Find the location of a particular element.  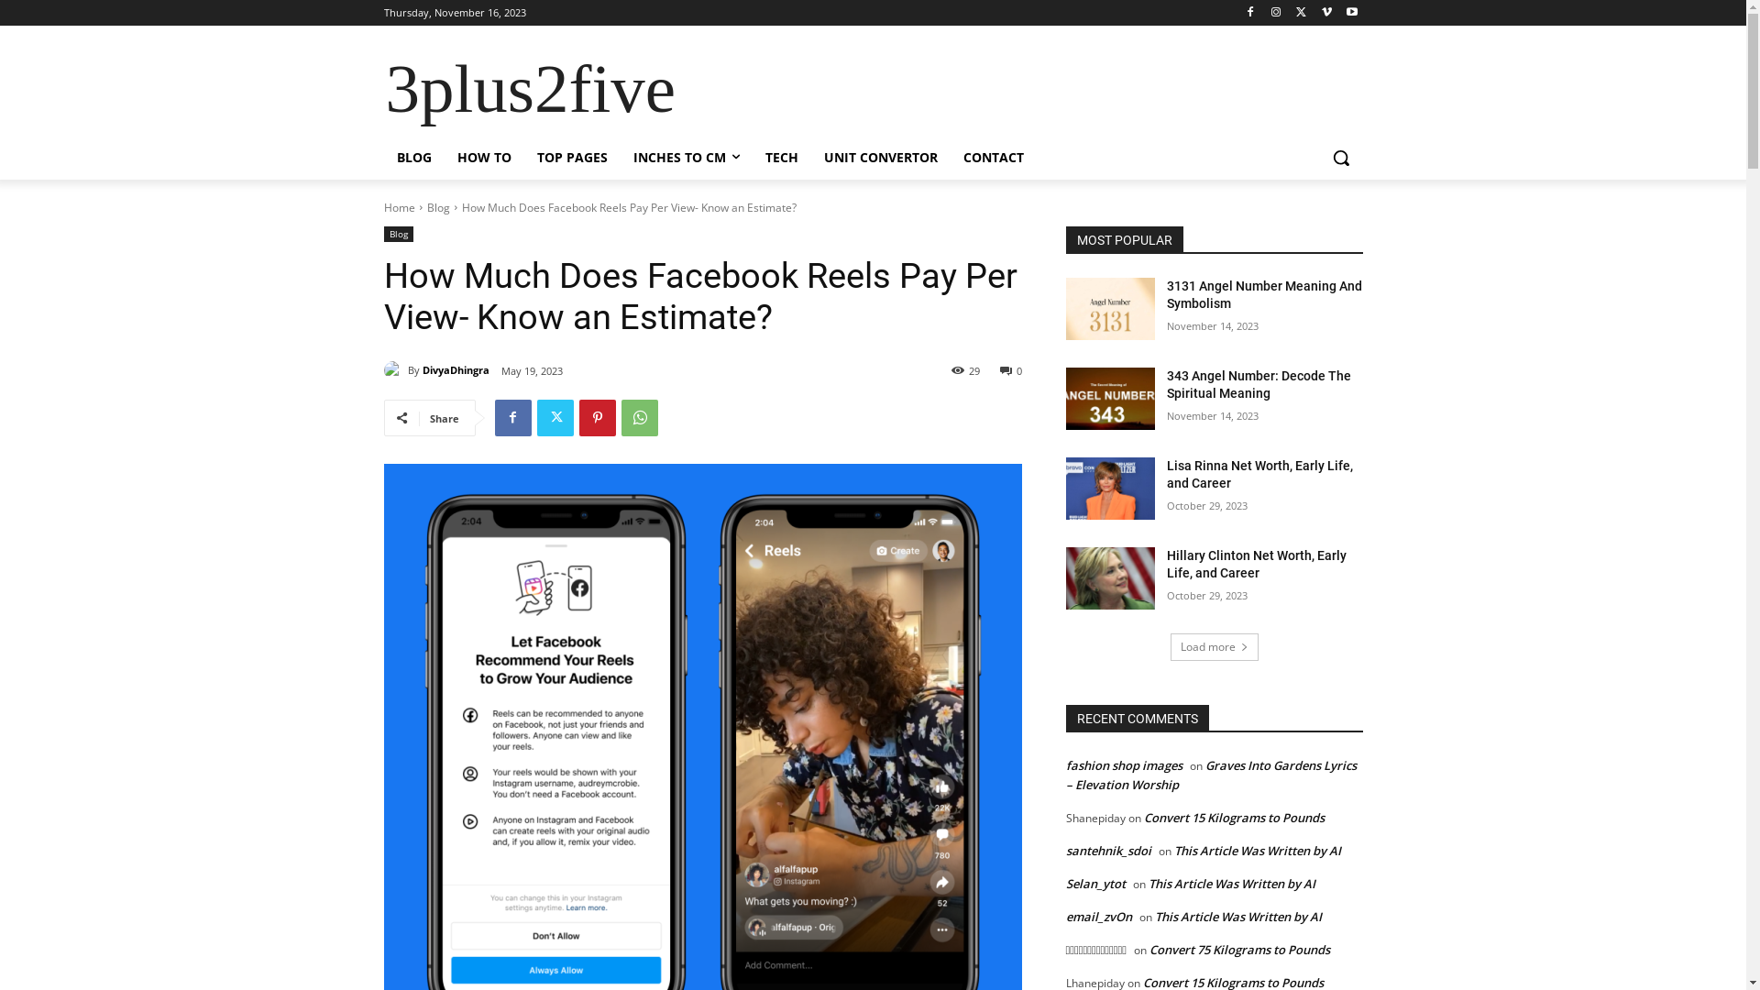

Pinterest is located at coordinates (598, 418).